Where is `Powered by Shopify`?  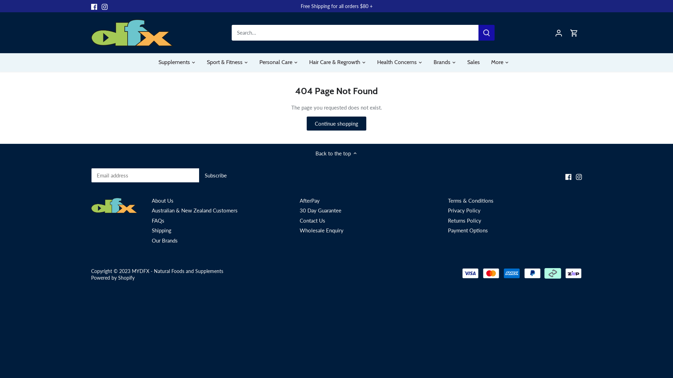
Powered by Shopify is located at coordinates (113, 278).